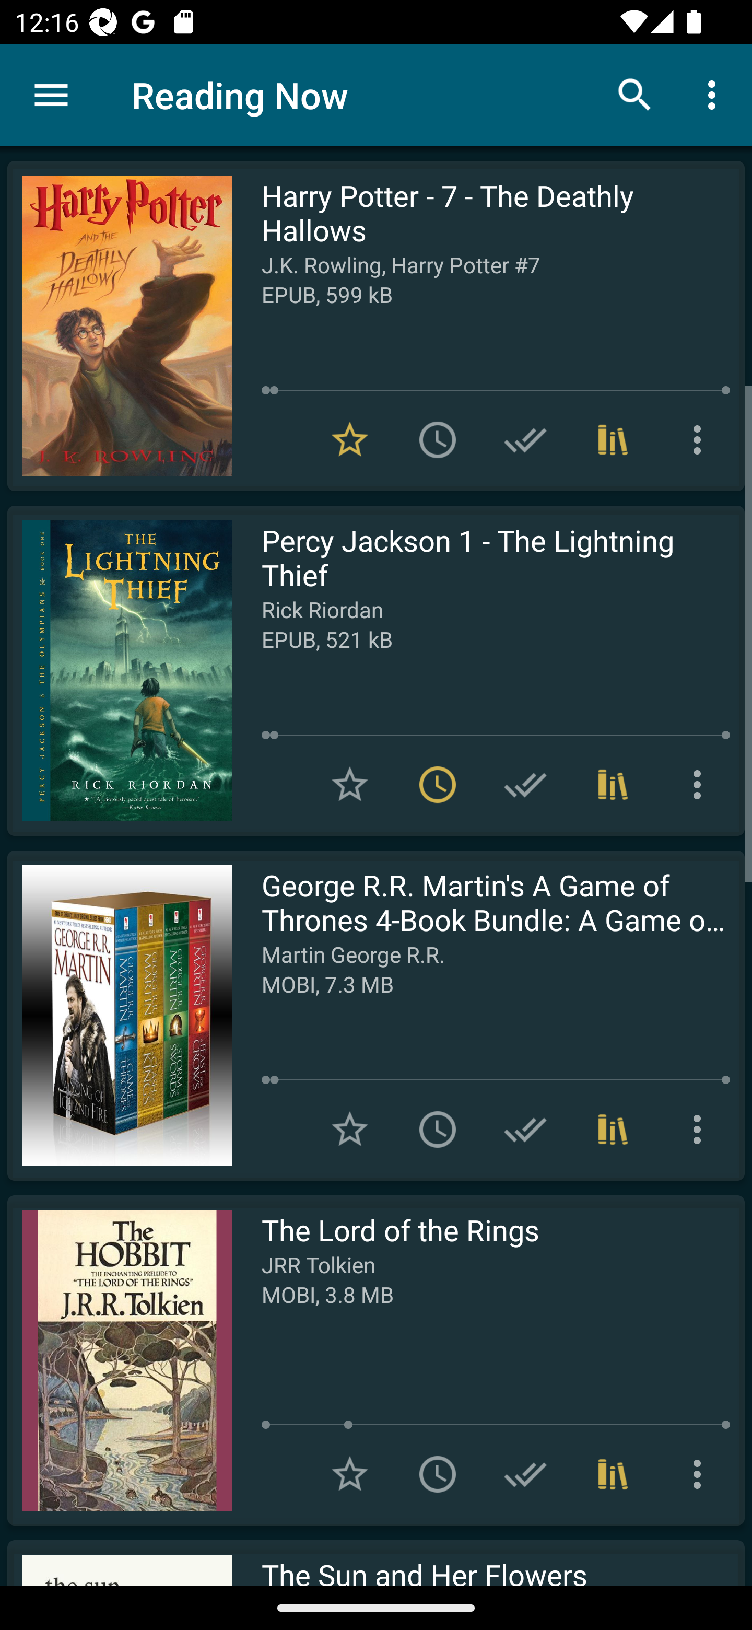  What do you see at coordinates (613, 440) in the screenshot?
I see `Collections (1)` at bounding box center [613, 440].